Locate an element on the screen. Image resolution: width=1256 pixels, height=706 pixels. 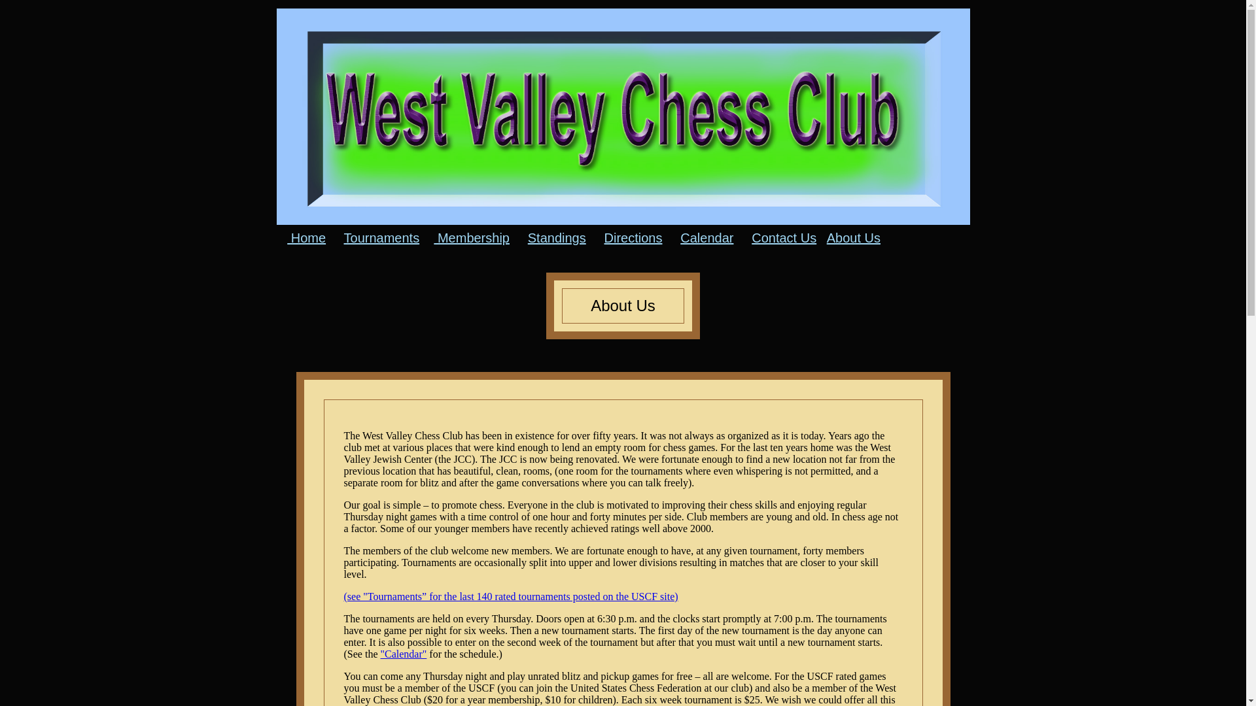
Tournaments is located at coordinates (382, 238).